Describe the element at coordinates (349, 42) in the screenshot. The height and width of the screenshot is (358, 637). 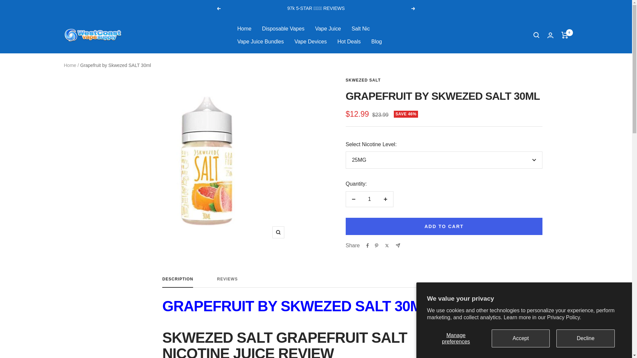
I see `Hot Deals` at that location.